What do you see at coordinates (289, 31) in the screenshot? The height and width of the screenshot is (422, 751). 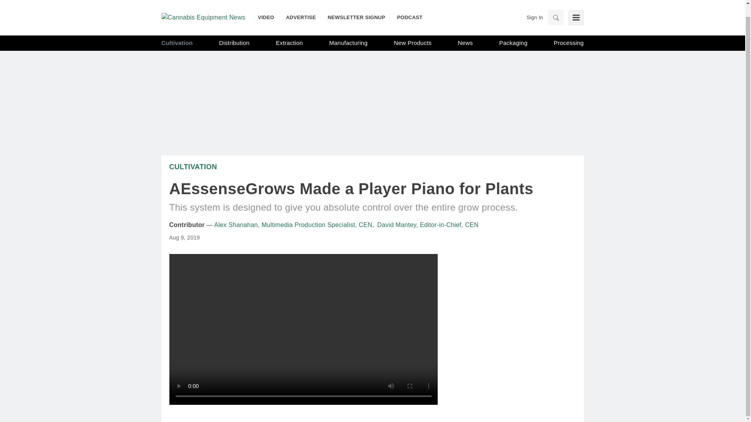 I see `Extraction` at bounding box center [289, 31].